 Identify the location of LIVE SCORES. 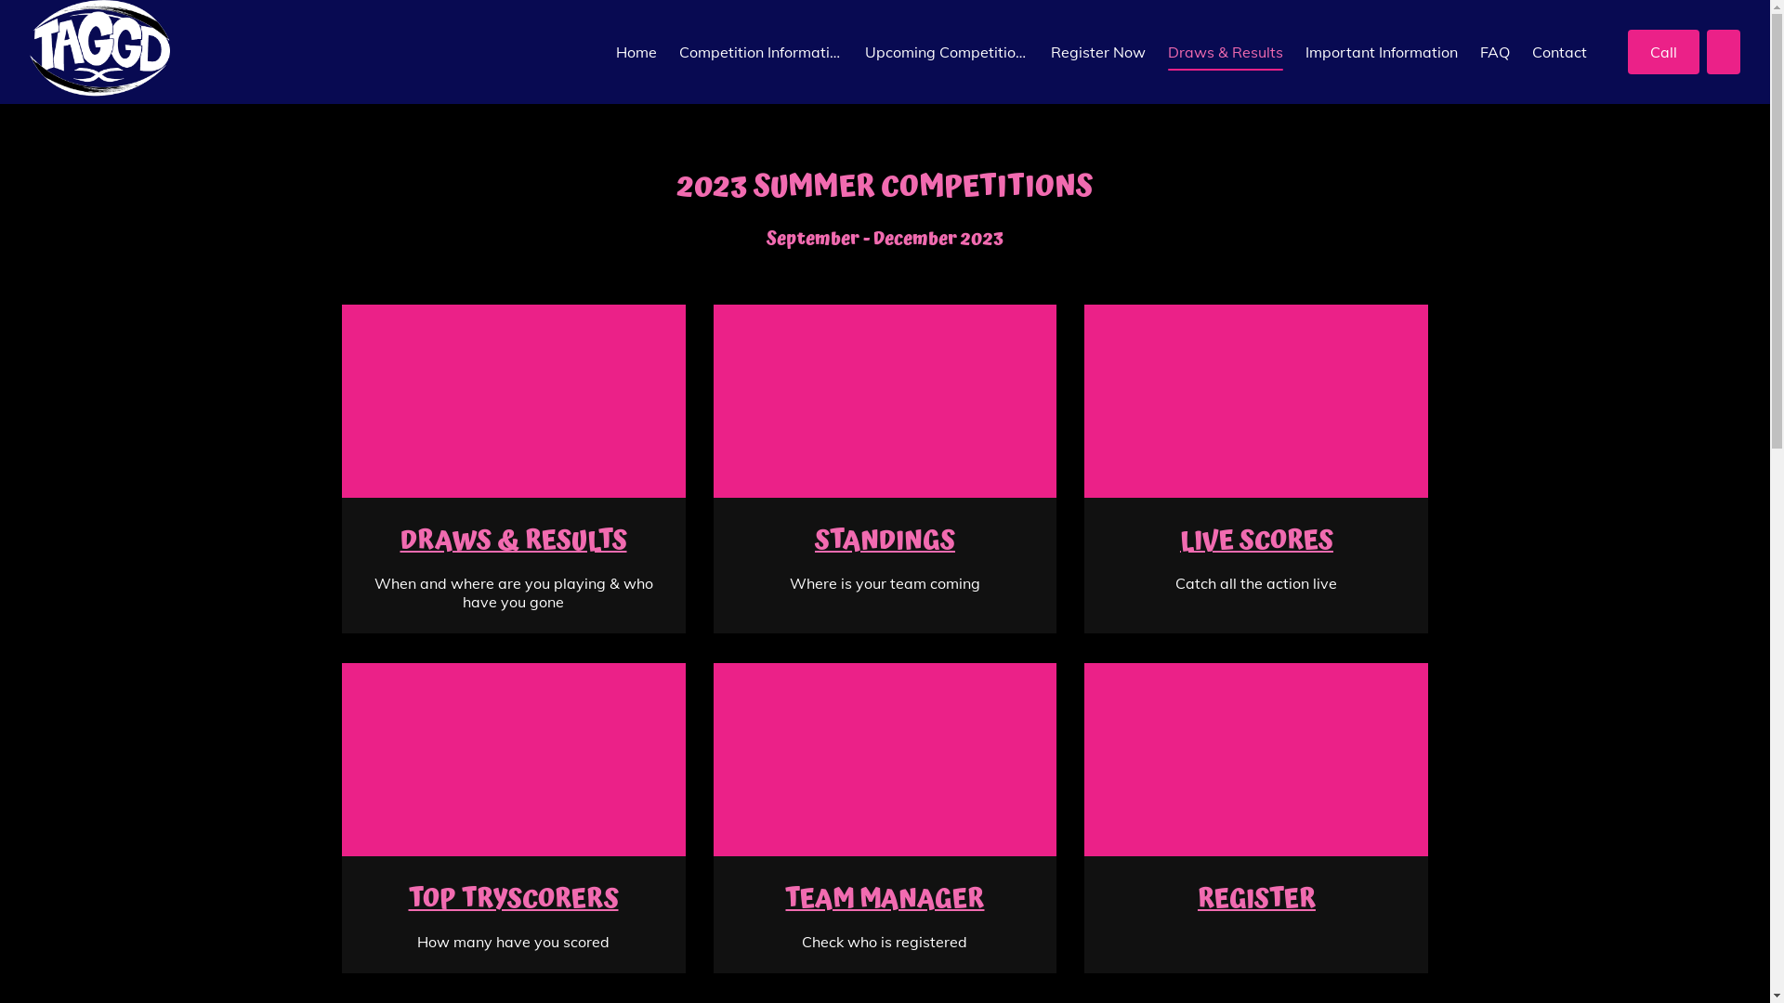
(1256, 541).